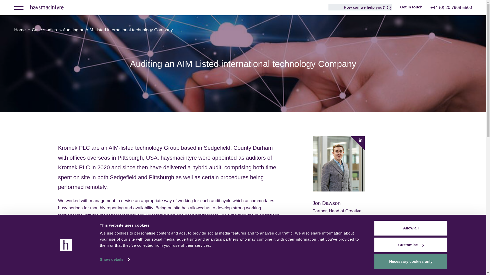  What do you see at coordinates (114, 259) in the screenshot?
I see `Show details` at bounding box center [114, 259].